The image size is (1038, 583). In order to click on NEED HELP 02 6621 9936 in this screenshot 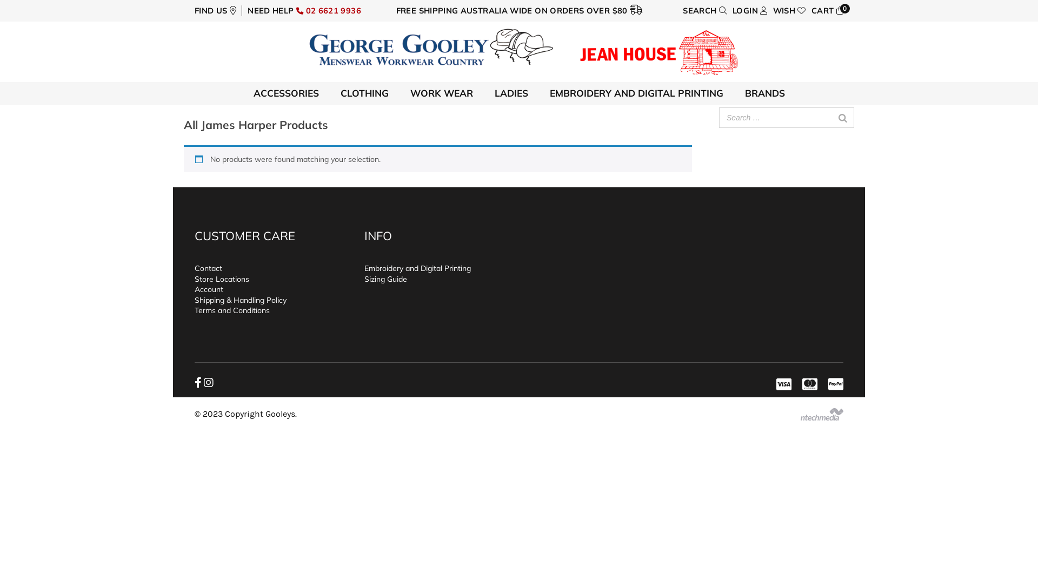, I will do `click(304, 11)`.